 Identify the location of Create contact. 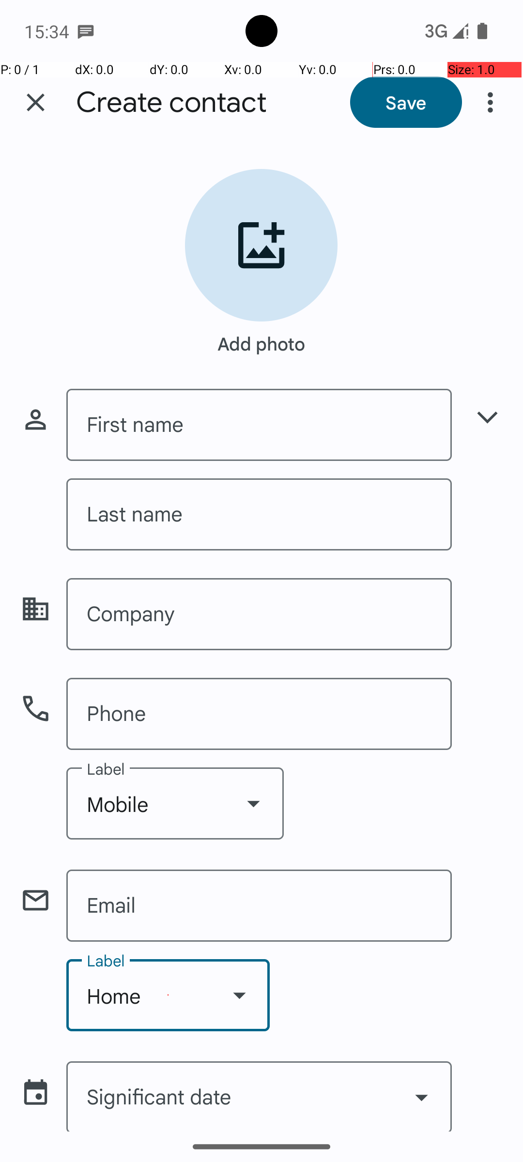
(171, 103).